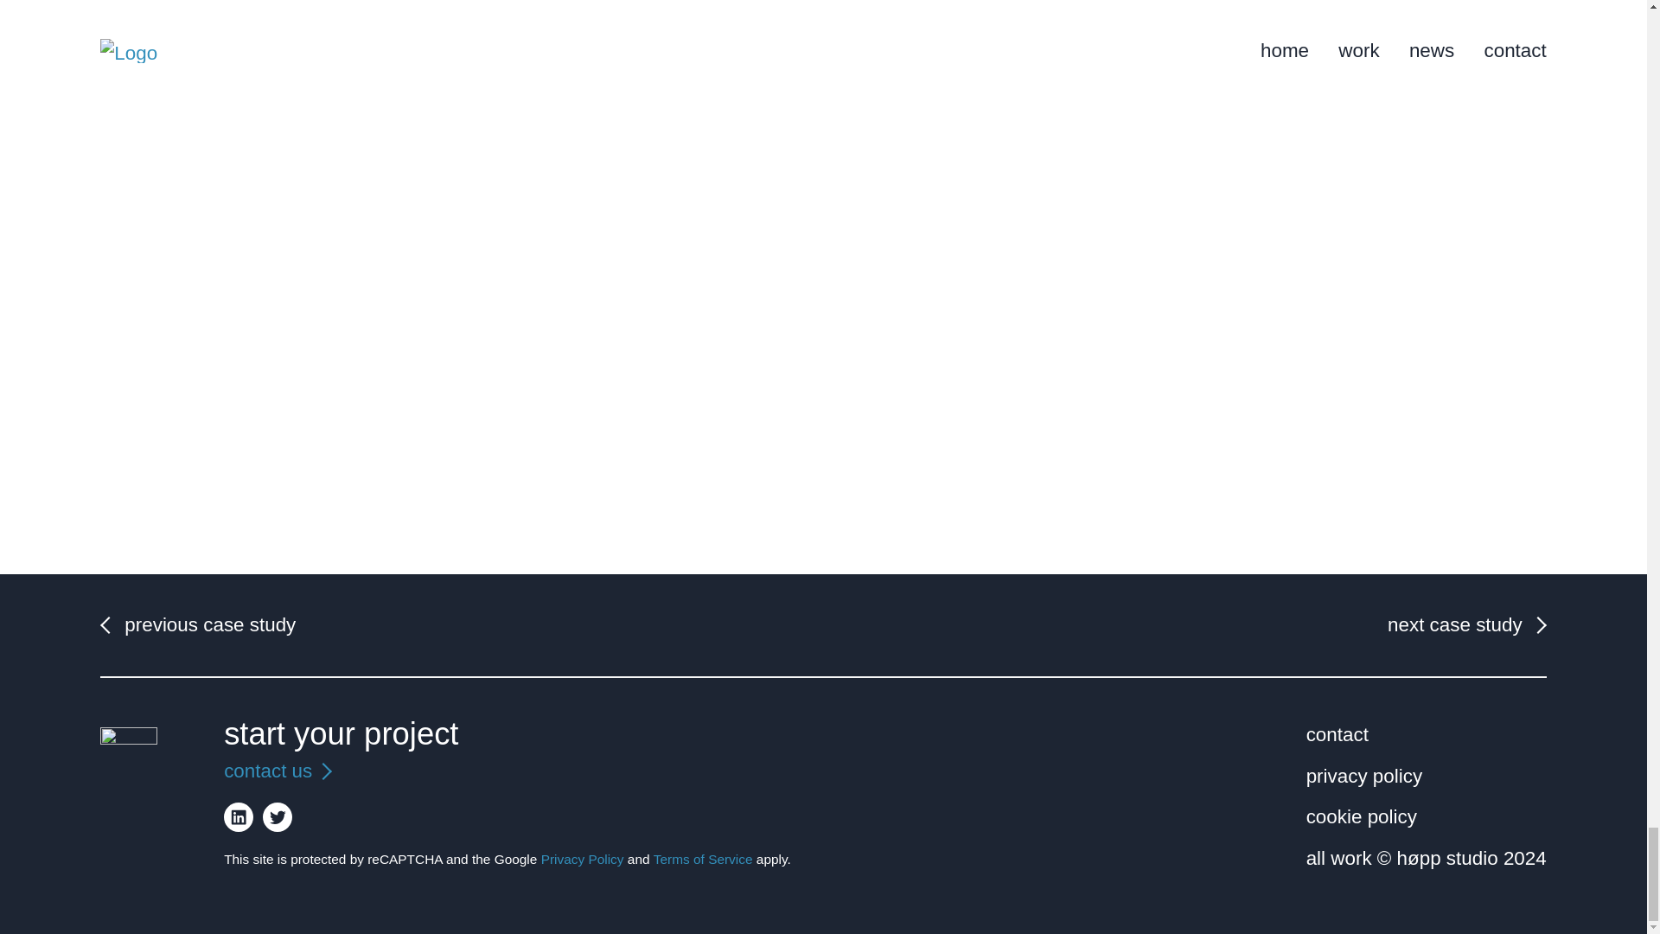  I want to click on privacy policy, so click(1364, 777).